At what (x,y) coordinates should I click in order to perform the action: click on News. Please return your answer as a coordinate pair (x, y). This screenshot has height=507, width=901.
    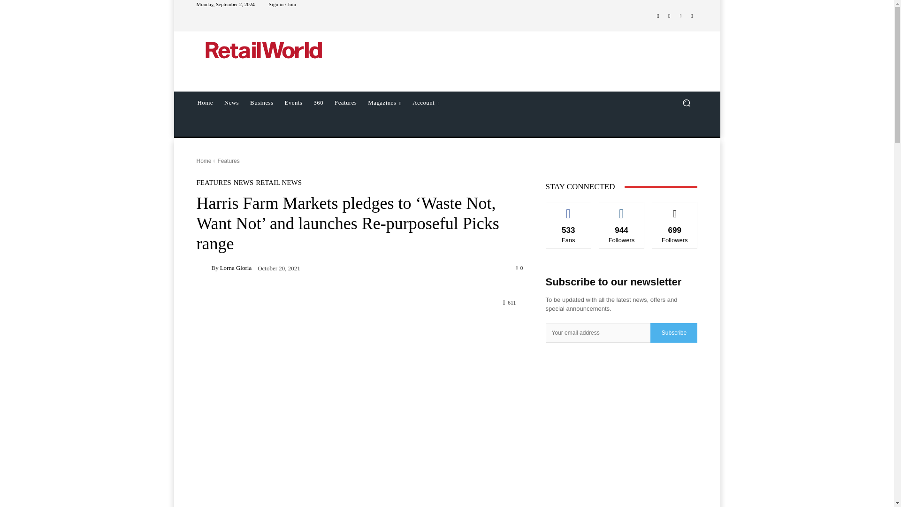
    Looking at the image, I should click on (231, 103).